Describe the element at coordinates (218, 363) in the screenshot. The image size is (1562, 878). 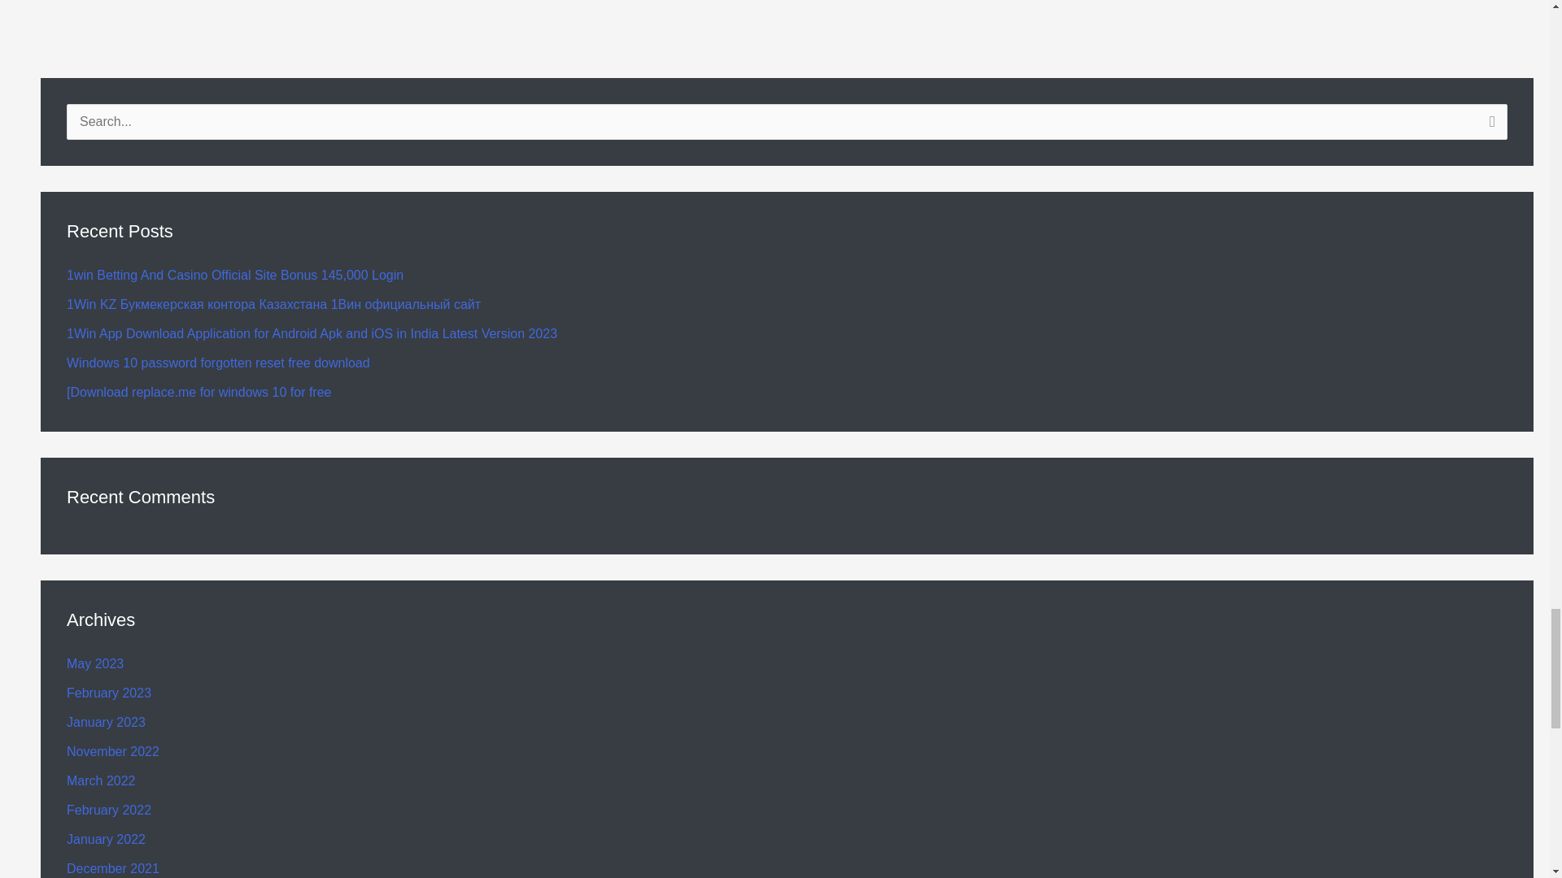
I see `Windows 10 password forgotten reset free download` at that location.